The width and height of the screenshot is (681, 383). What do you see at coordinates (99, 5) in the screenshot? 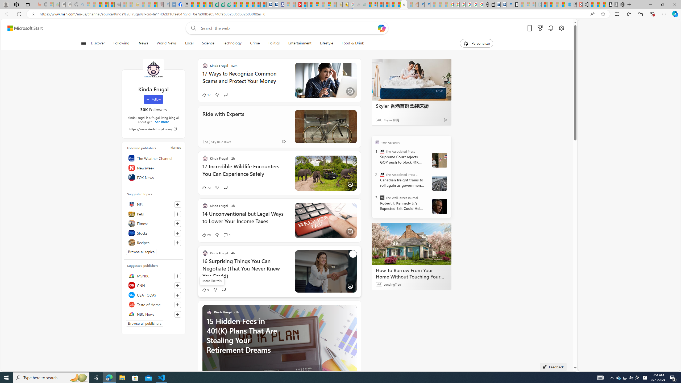
I see `The Weather Channel - MSN` at bounding box center [99, 5].